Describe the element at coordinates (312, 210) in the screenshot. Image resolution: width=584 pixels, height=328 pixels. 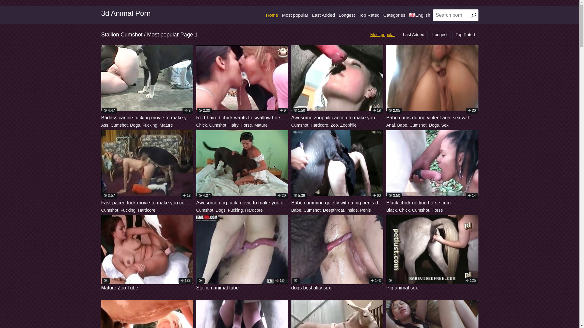
I see `Cumshot` at that location.